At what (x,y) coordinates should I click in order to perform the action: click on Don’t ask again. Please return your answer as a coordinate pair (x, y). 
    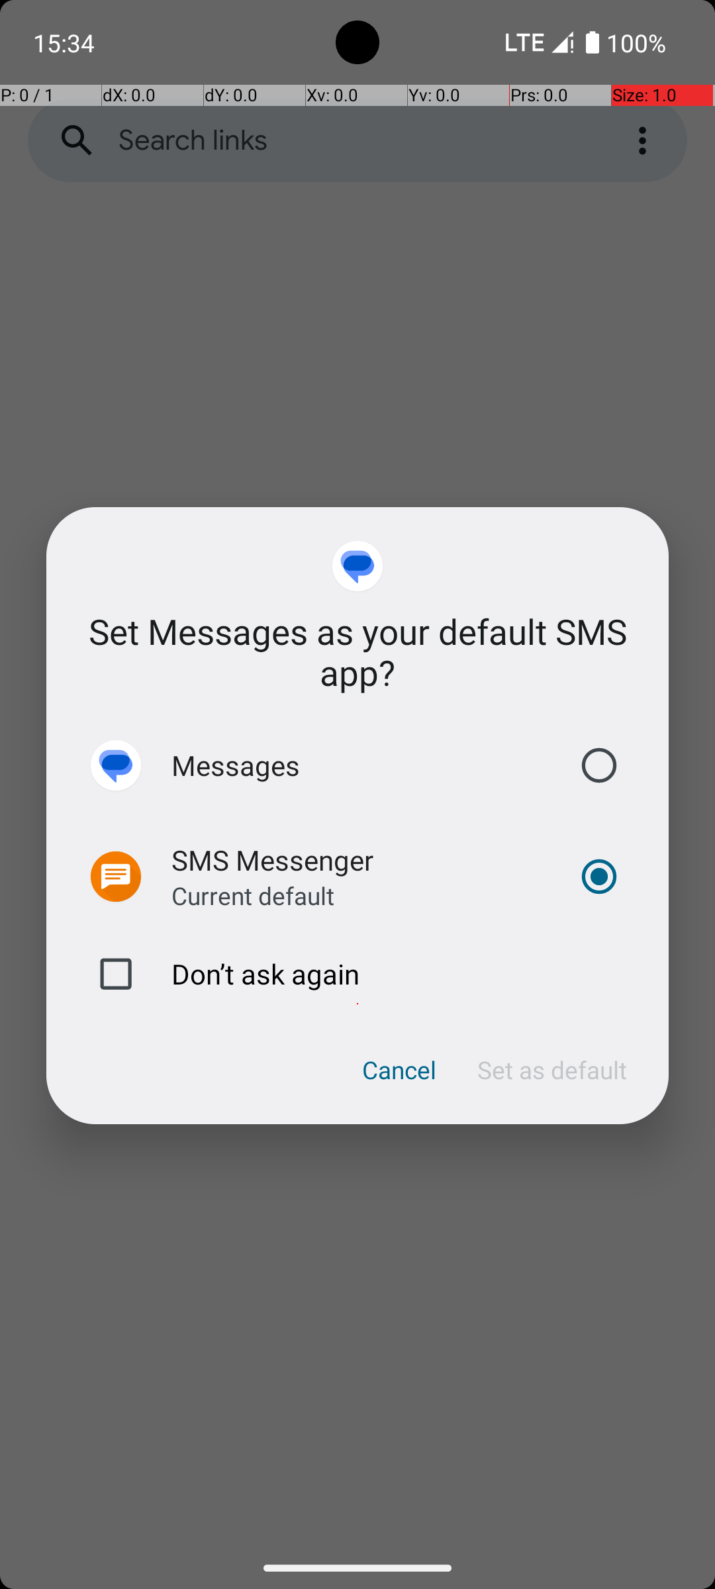
    Looking at the image, I should click on (358, 974).